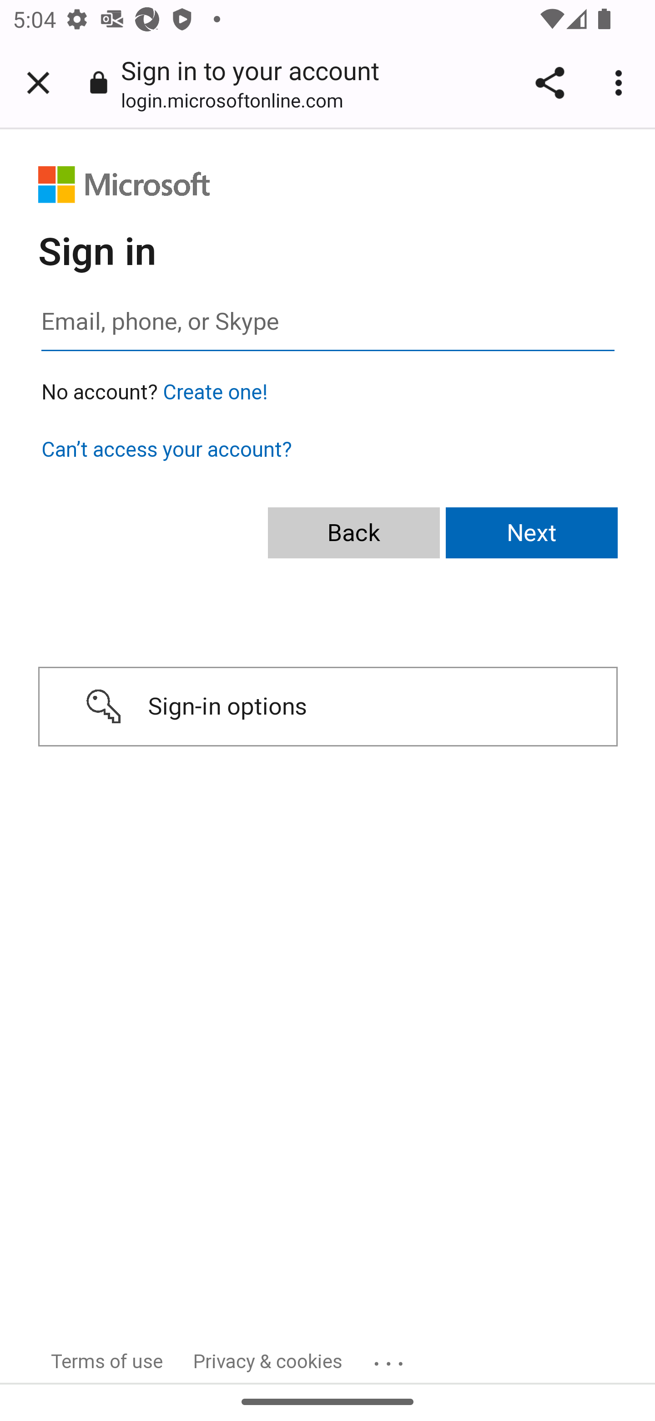 The height and width of the screenshot is (1421, 655). I want to click on Share, so click(549, 83).